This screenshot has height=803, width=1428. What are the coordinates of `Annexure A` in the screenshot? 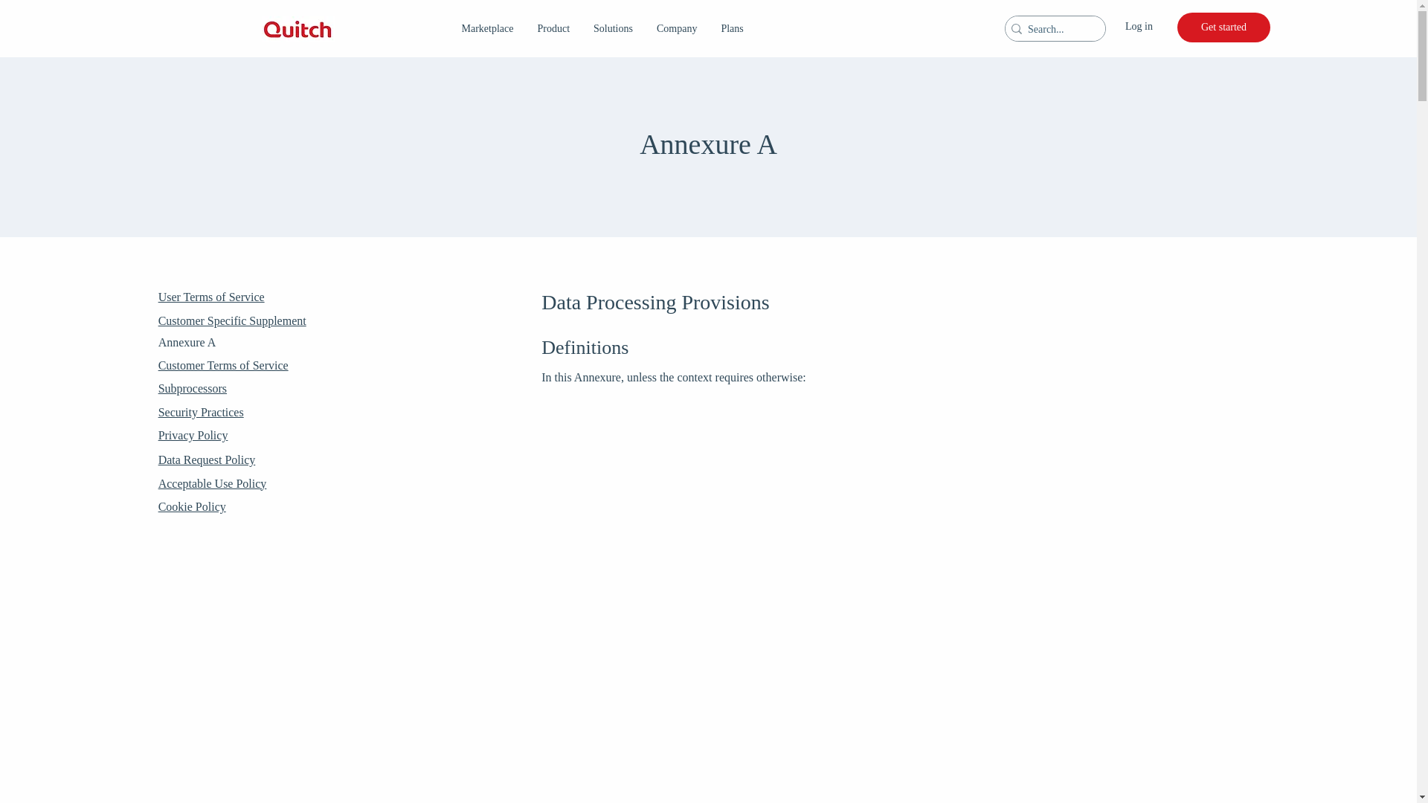 It's located at (187, 342).